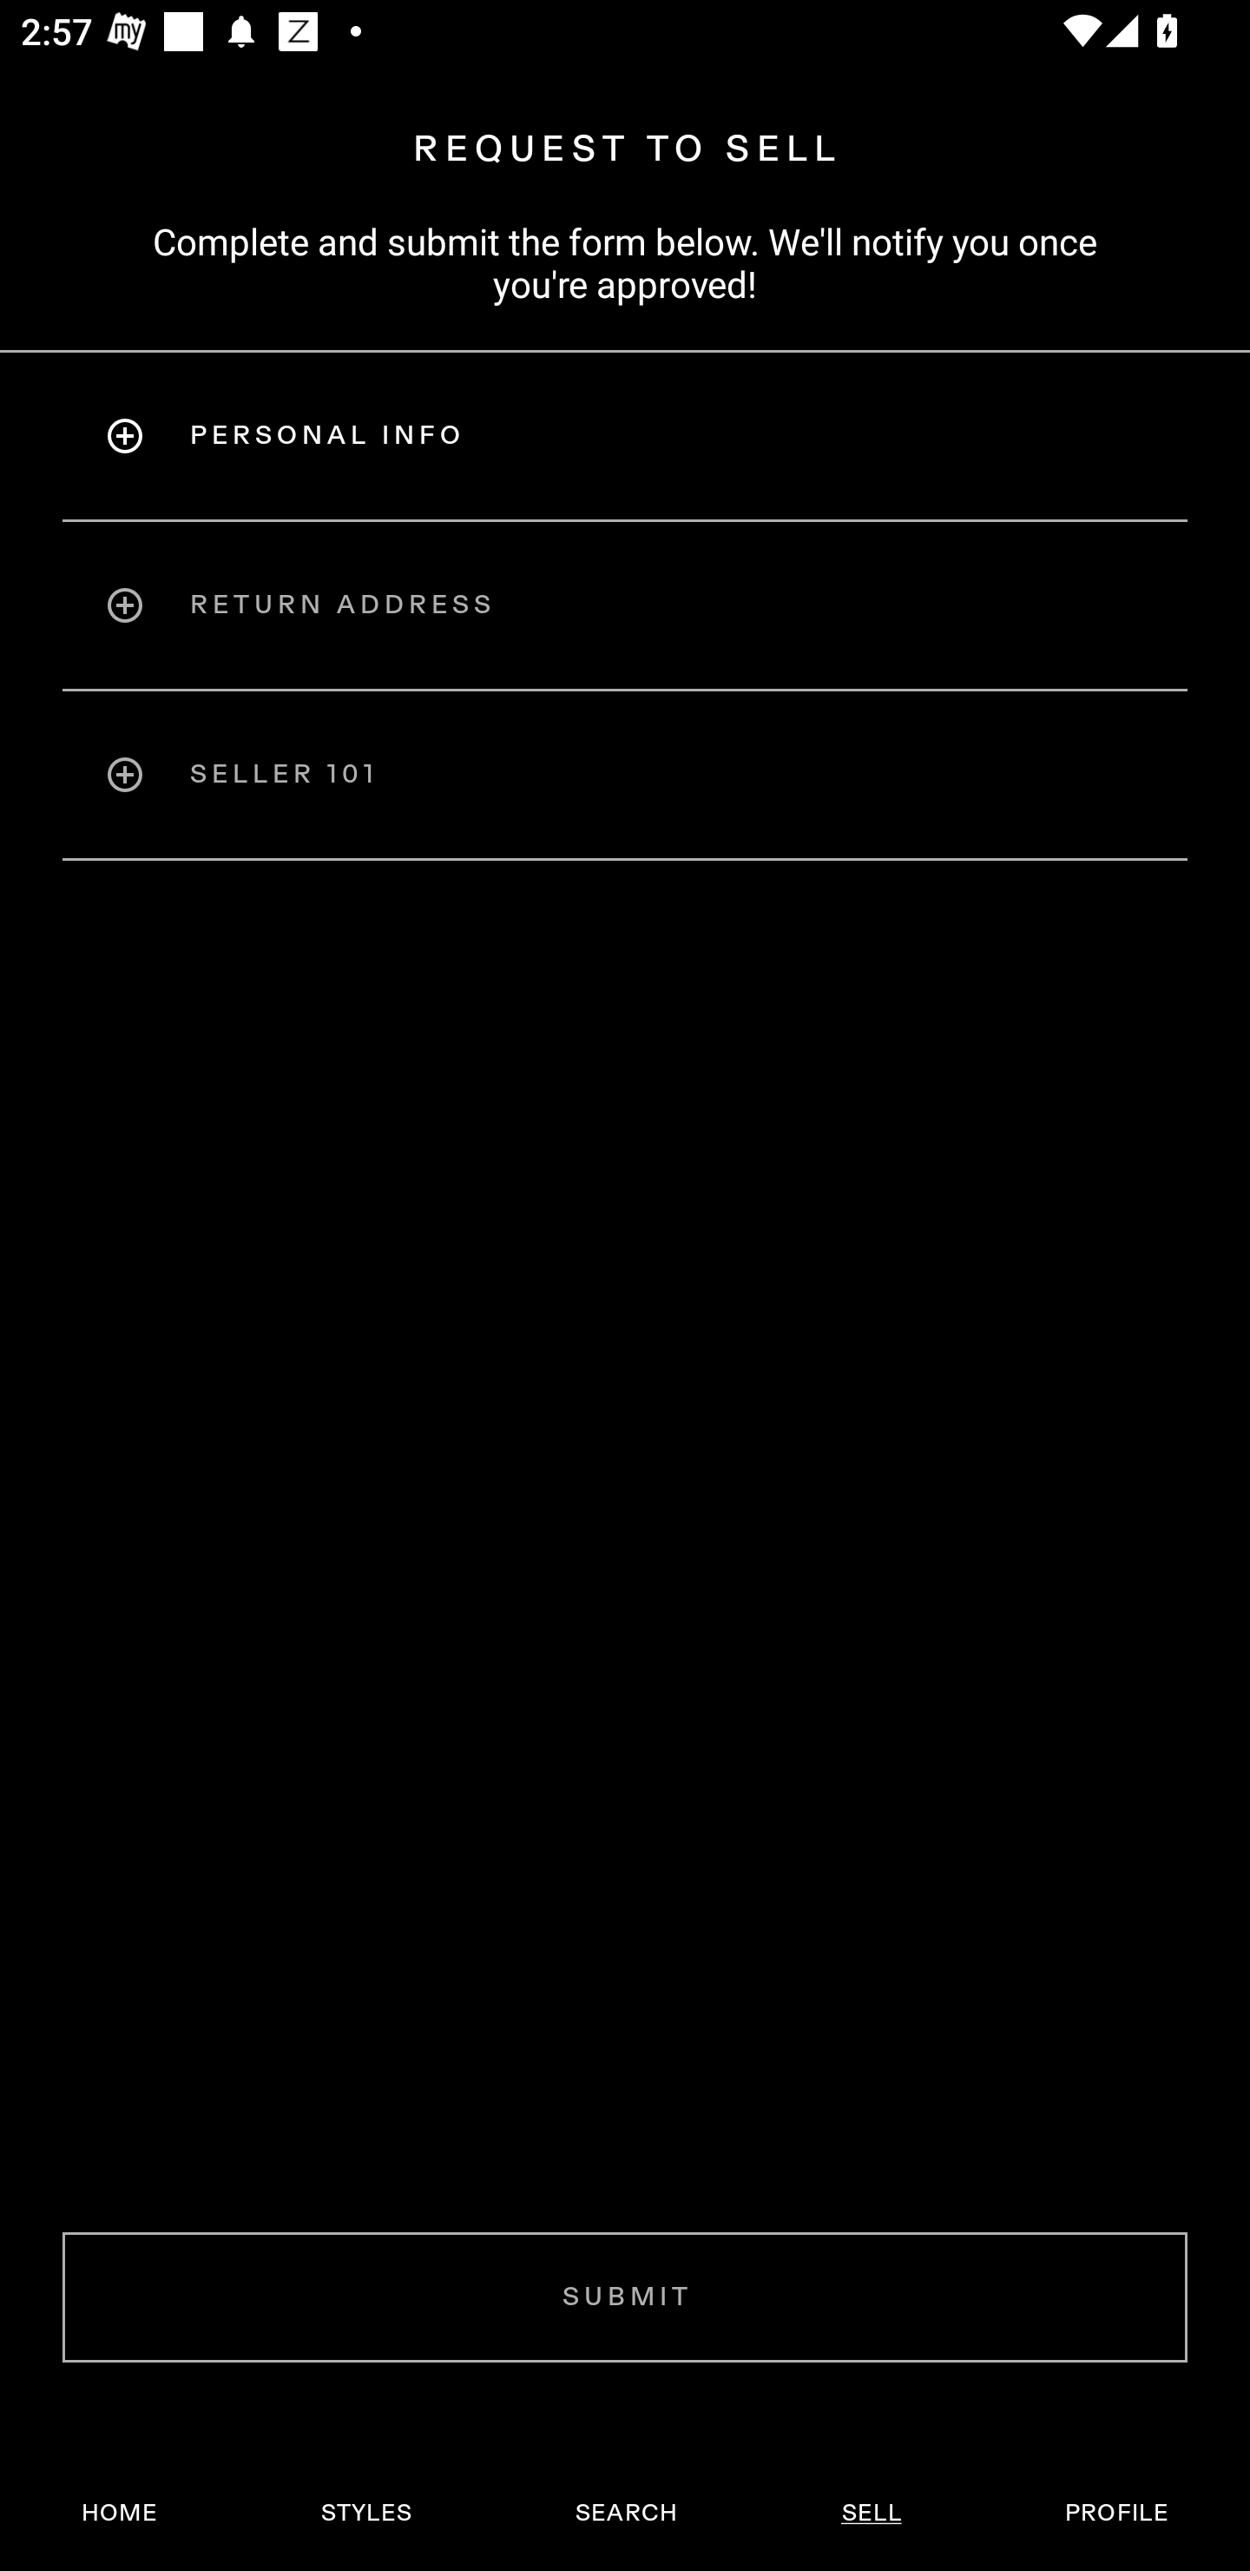 This screenshot has height=2571, width=1250. Describe the element at coordinates (871, 2513) in the screenshot. I see `SELL` at that location.